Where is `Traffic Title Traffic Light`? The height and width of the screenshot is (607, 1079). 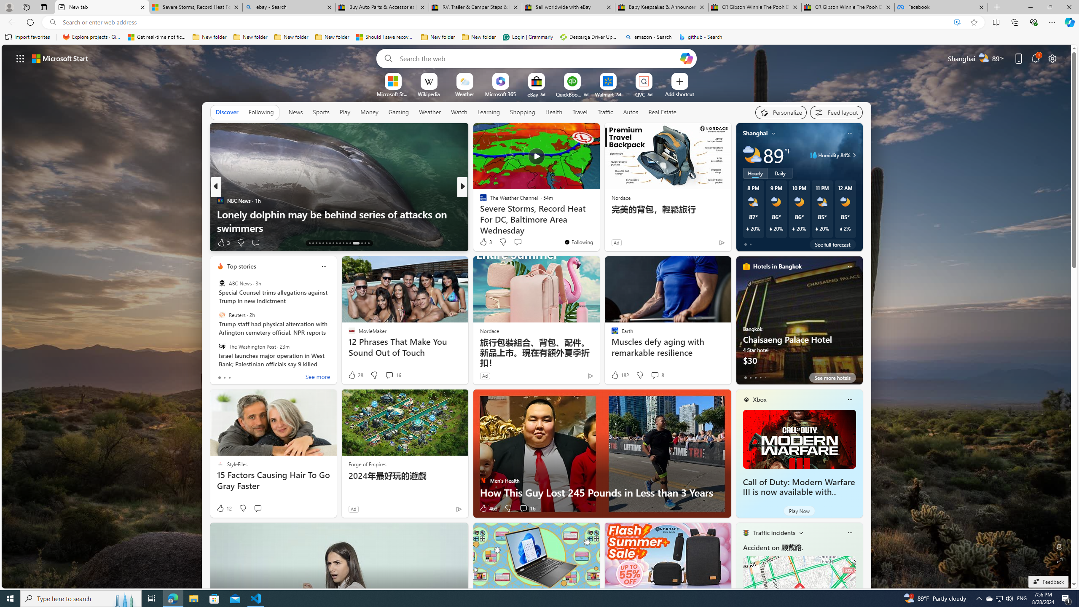 Traffic Title Traffic Light is located at coordinates (745, 532).